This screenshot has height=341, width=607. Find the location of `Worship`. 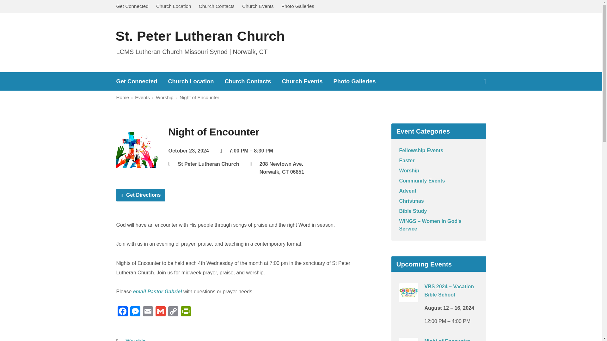

Worship is located at coordinates (136, 340).